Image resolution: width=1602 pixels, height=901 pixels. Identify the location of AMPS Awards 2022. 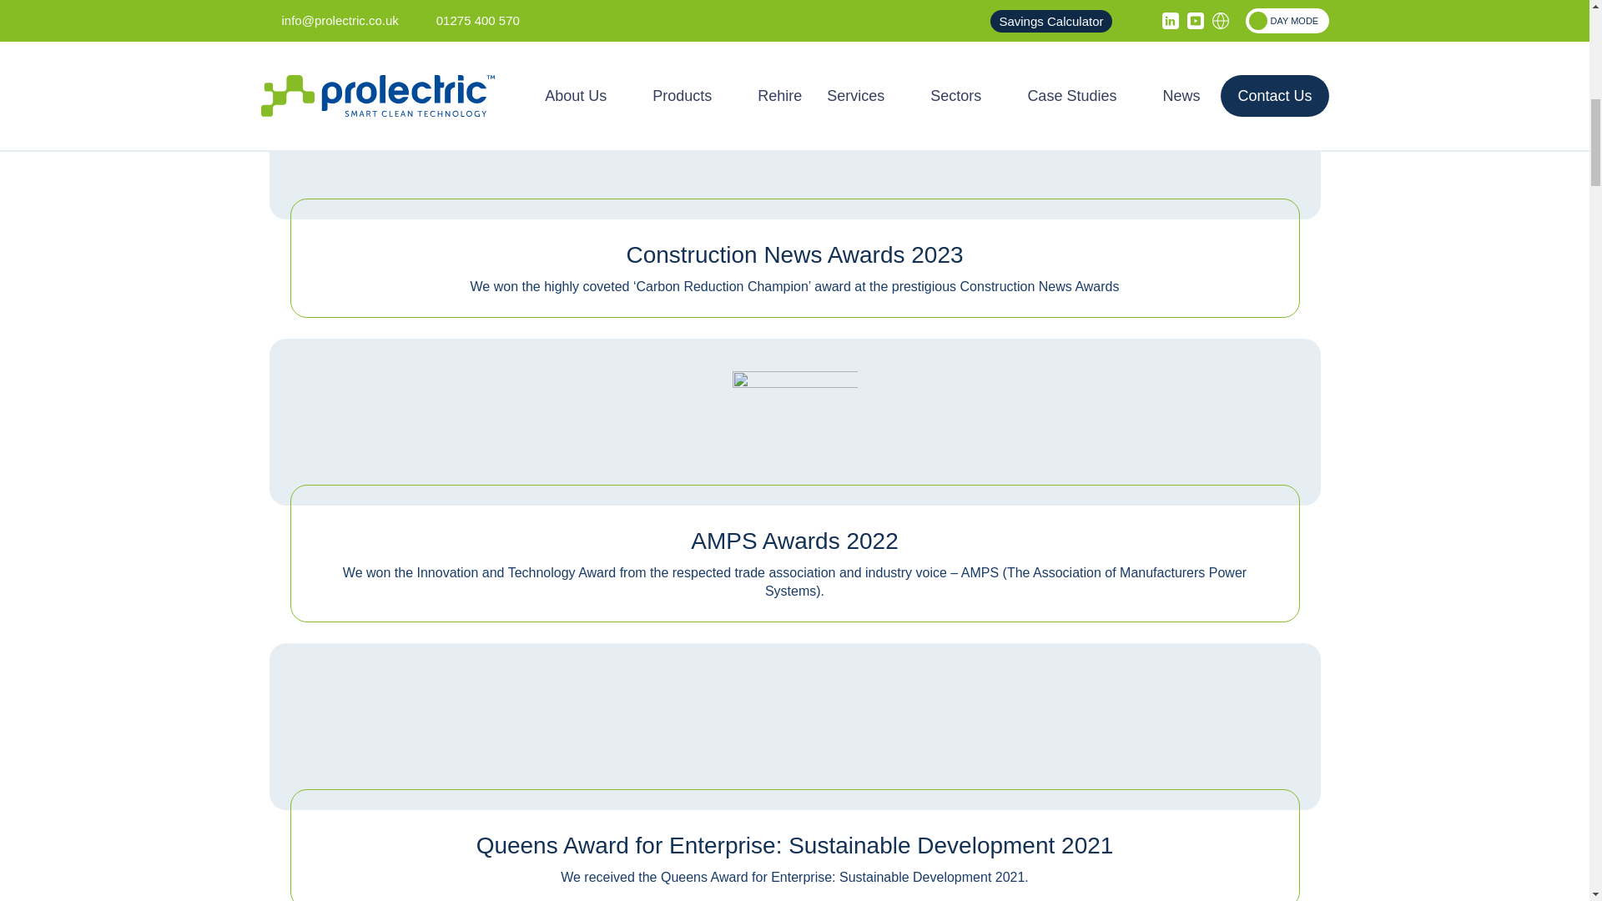
(794, 411).